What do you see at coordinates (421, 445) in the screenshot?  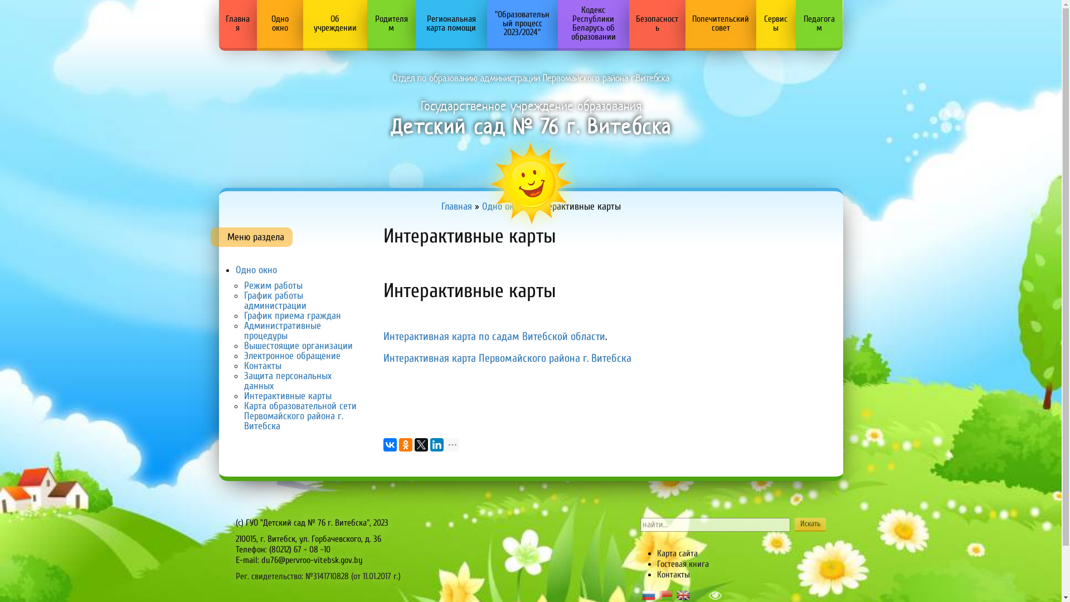 I see `Twitter` at bounding box center [421, 445].